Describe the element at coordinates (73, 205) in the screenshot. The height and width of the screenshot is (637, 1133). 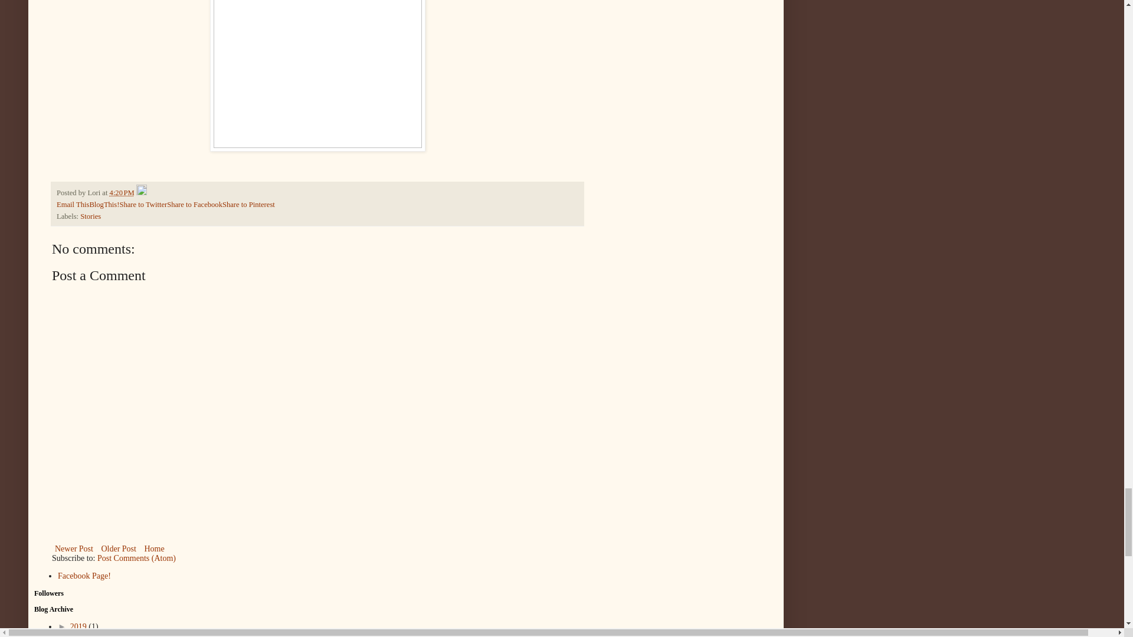
I see `Email This` at that location.